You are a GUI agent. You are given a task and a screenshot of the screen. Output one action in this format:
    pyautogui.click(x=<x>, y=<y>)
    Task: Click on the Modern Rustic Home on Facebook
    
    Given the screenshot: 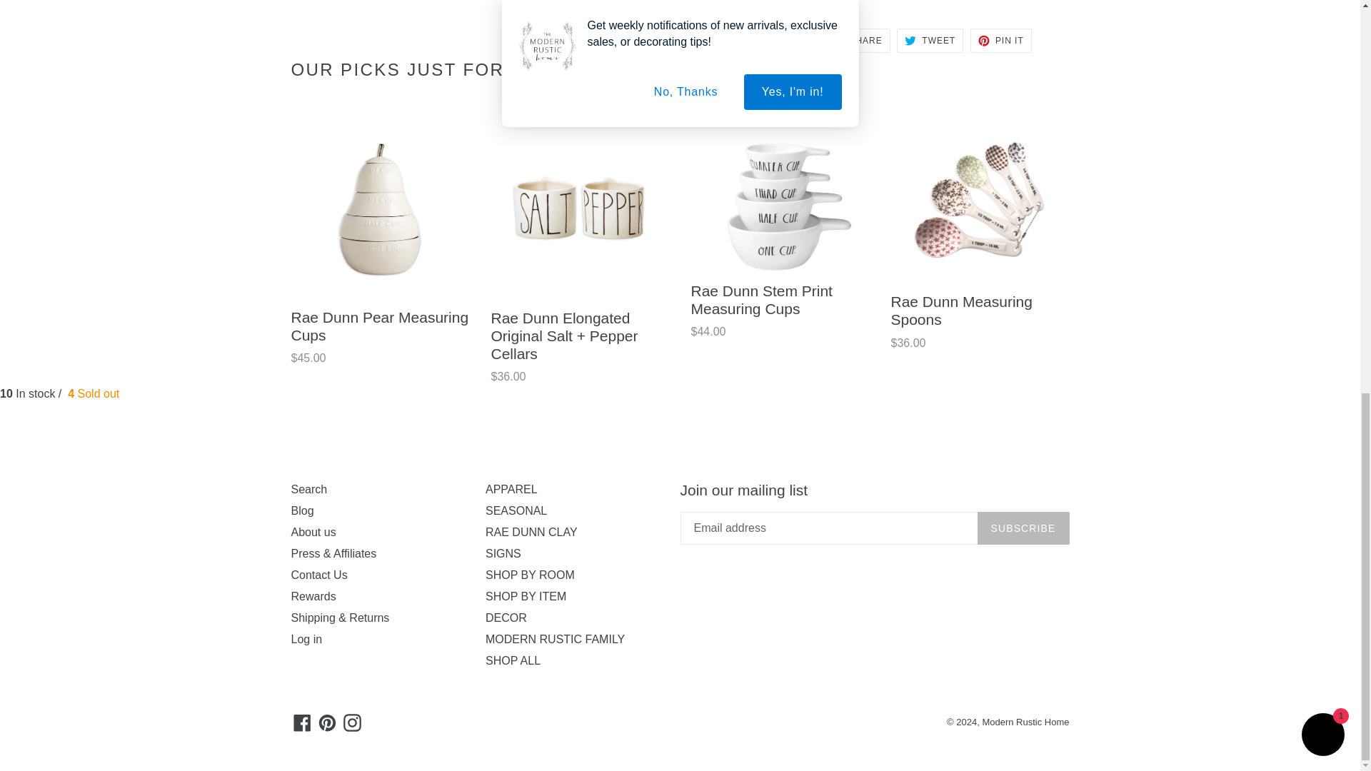 What is the action you would take?
    pyautogui.click(x=302, y=722)
    